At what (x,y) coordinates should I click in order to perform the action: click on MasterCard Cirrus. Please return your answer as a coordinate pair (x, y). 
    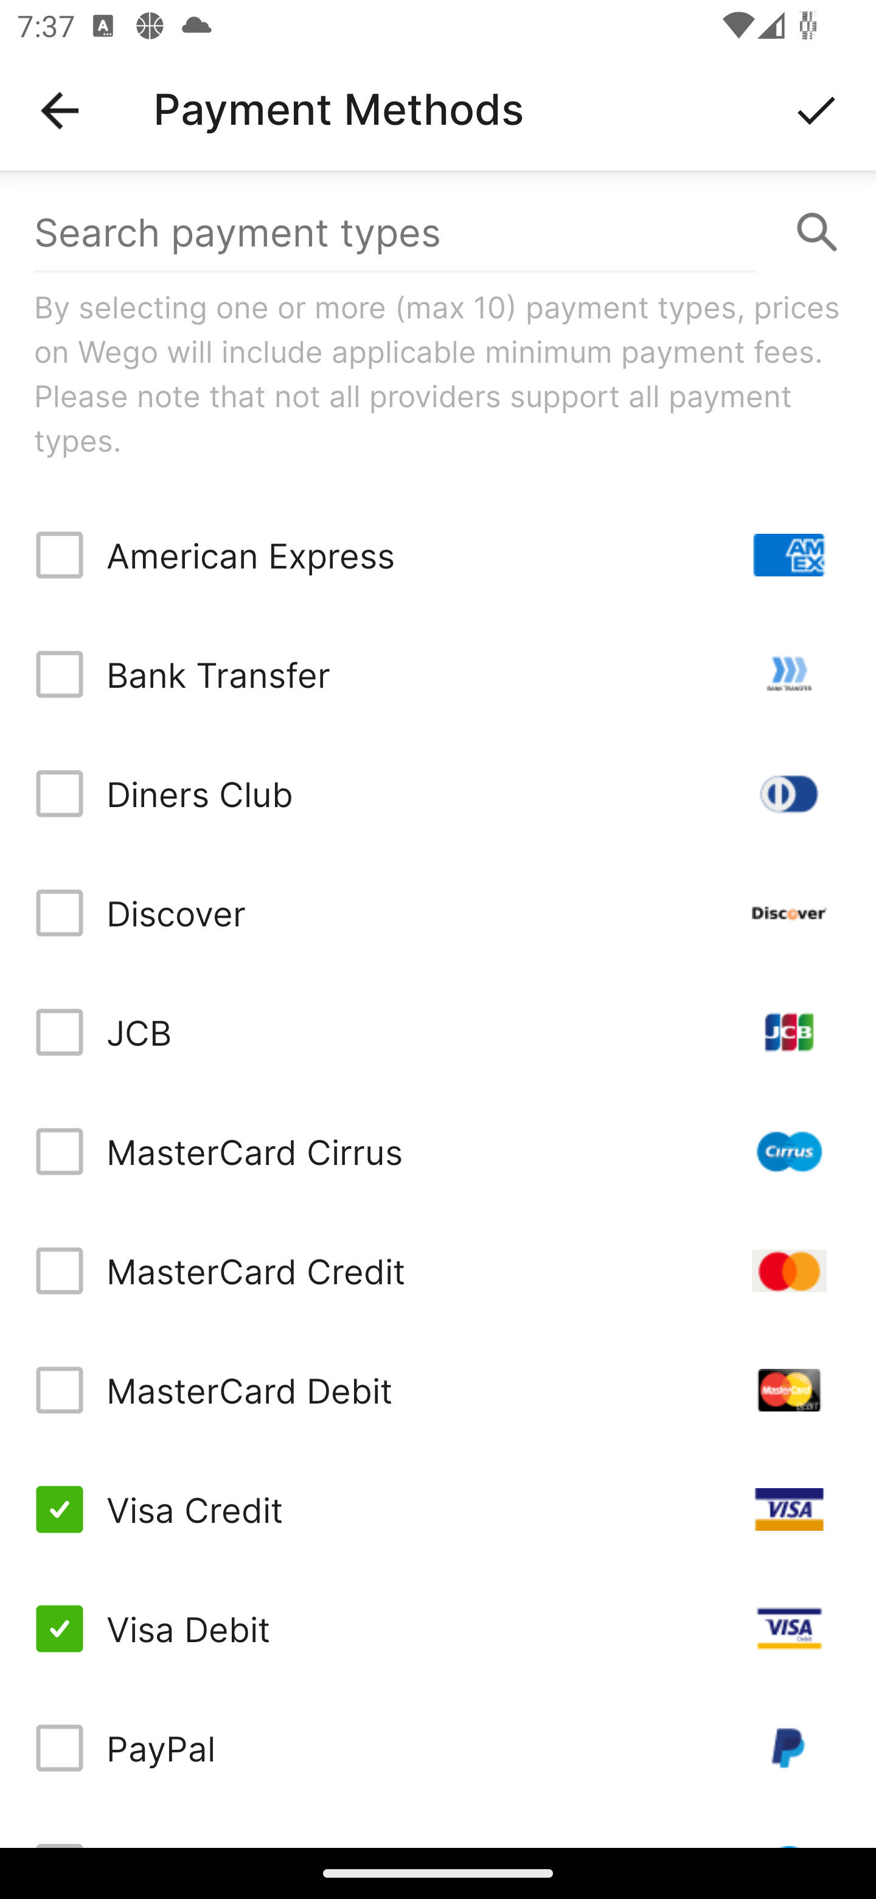
    Looking at the image, I should click on (438, 1152).